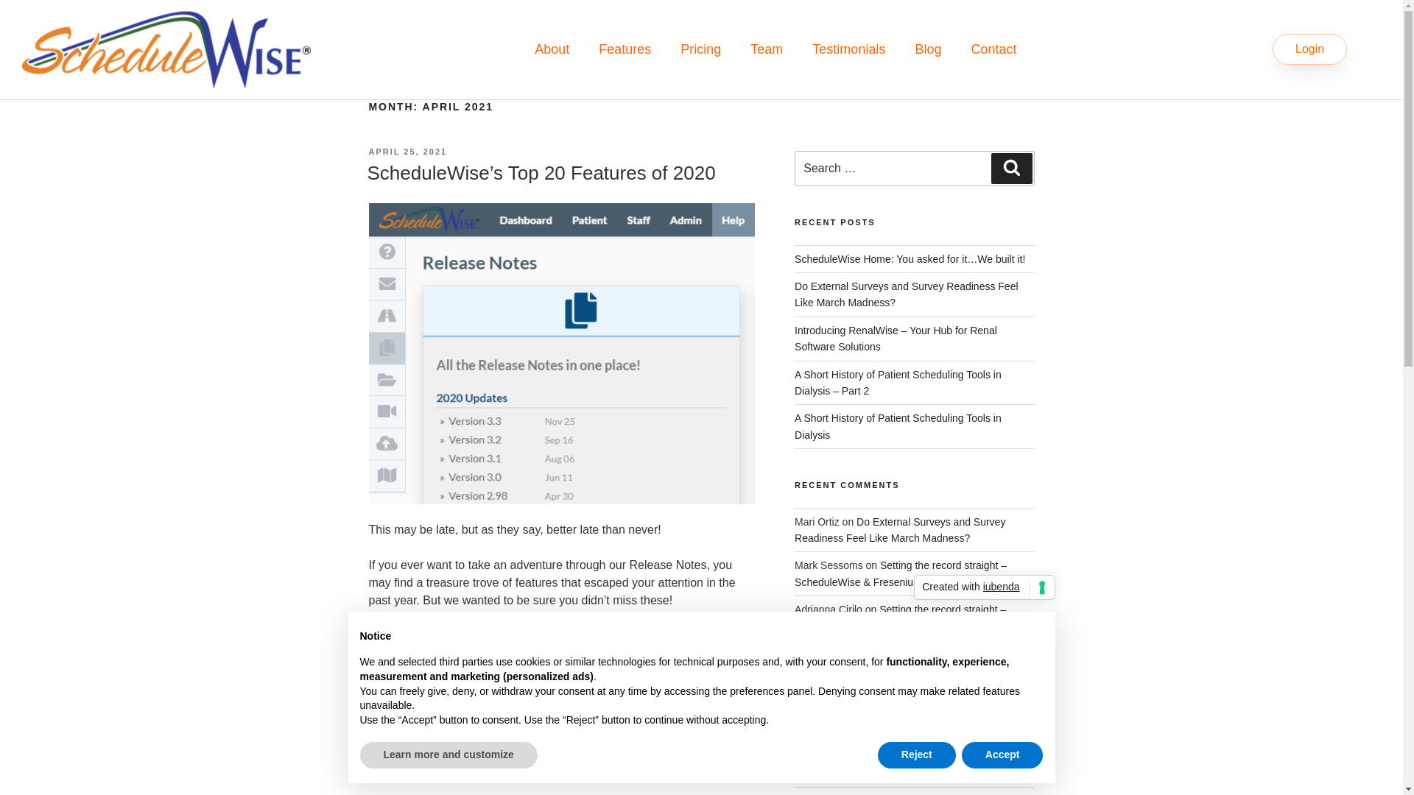  Describe the element at coordinates (848, 49) in the screenshot. I see `Testimonials` at that location.